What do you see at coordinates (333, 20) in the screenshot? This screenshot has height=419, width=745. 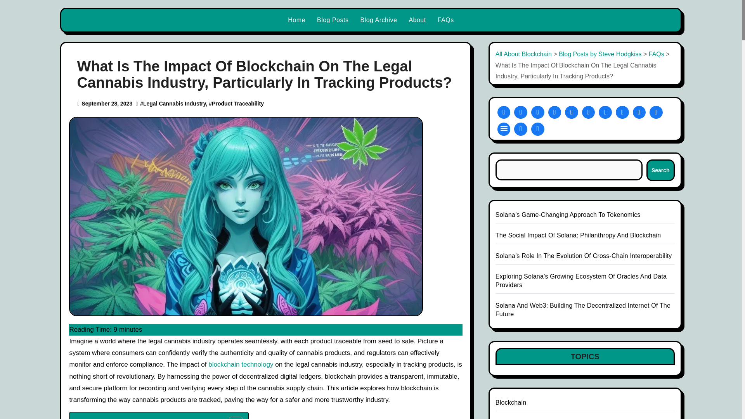 I see `Blog Posts` at bounding box center [333, 20].